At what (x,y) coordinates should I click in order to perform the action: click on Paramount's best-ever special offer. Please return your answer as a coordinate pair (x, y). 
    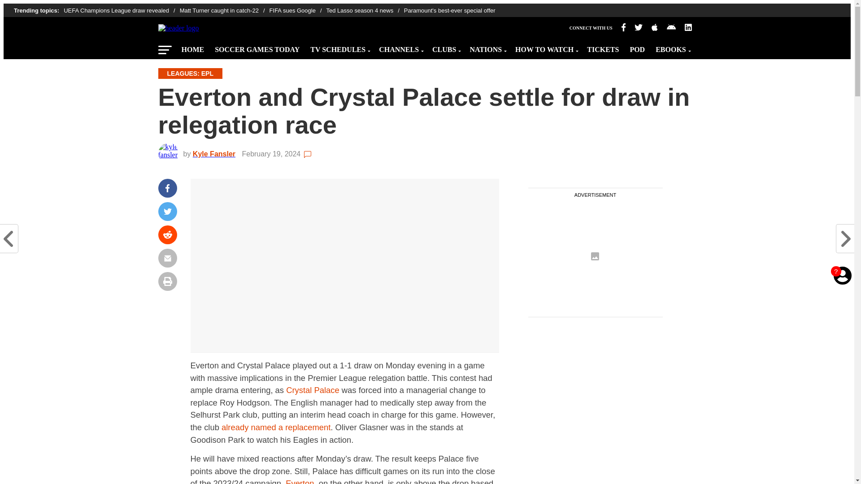
    Looking at the image, I should click on (449, 11).